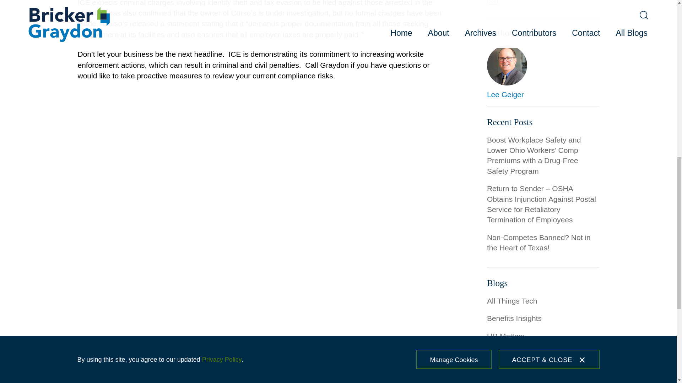 Image resolution: width=682 pixels, height=383 pixels. I want to click on Lee Geiger, so click(505, 94).